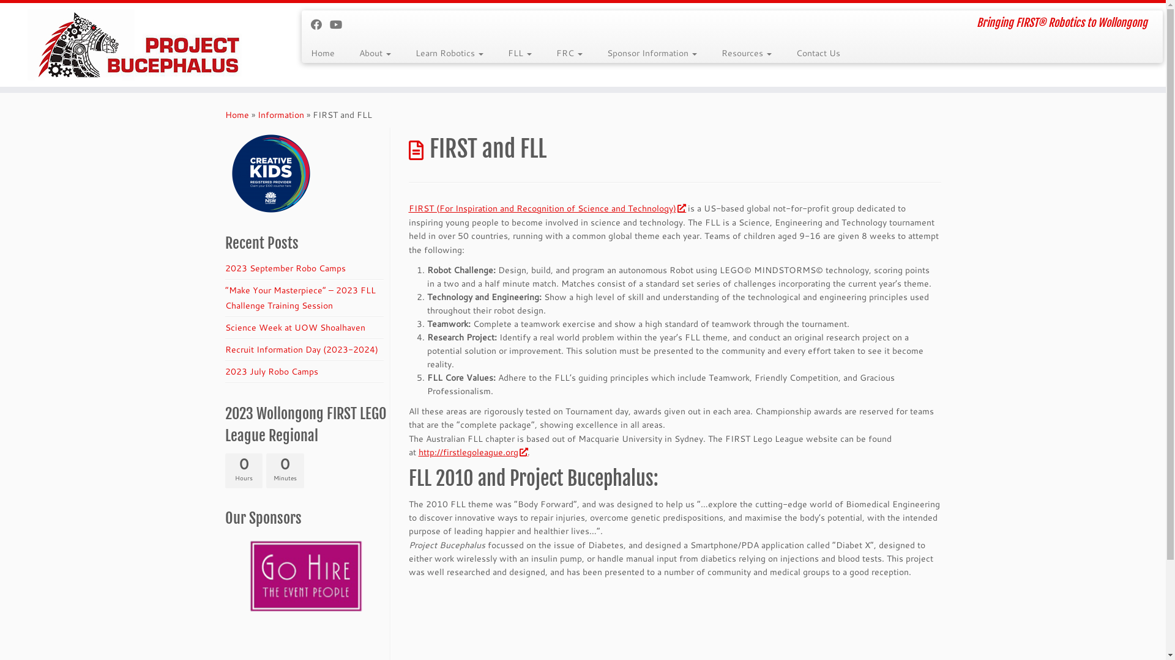 This screenshot has height=660, width=1175. What do you see at coordinates (272, 372) in the screenshot?
I see `2023 July Robo Camps` at bounding box center [272, 372].